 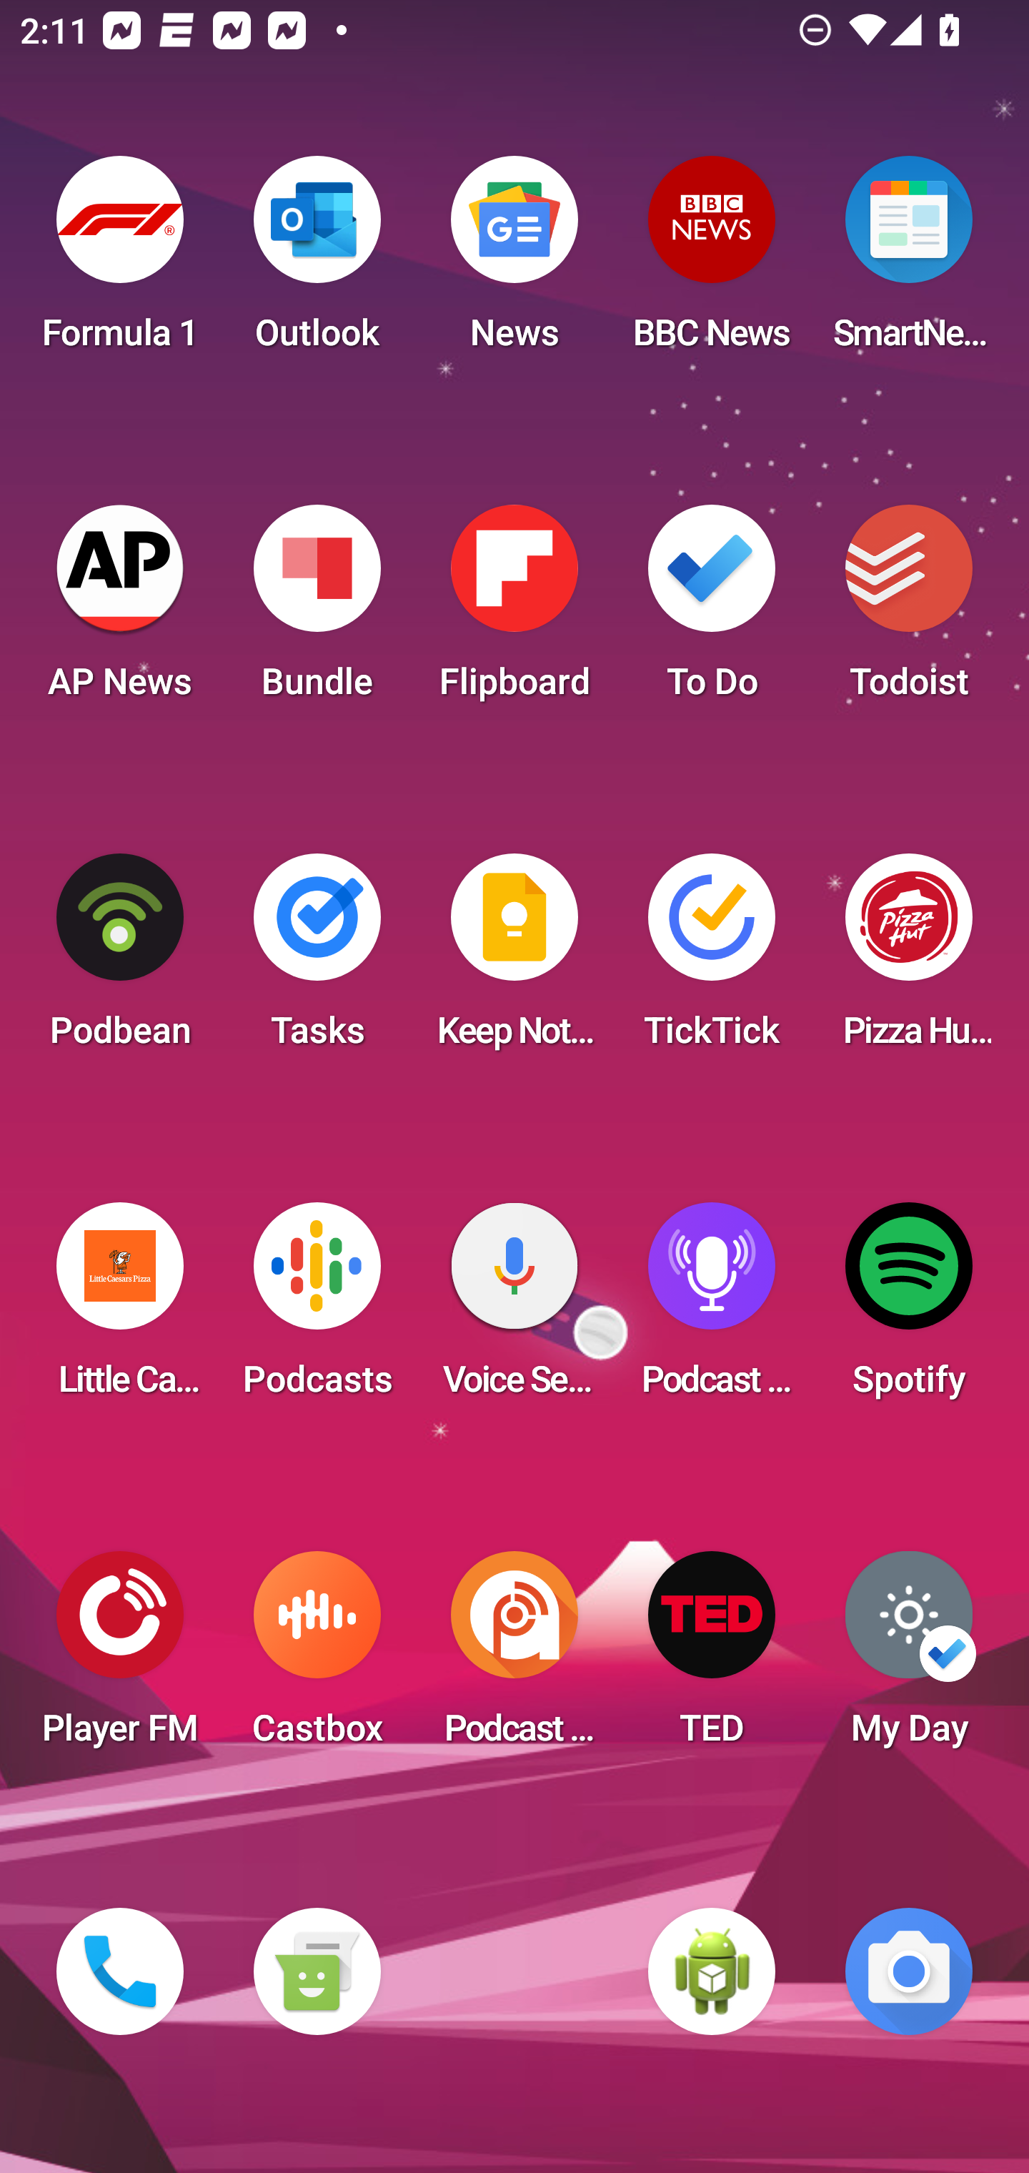 What do you see at coordinates (317, 1657) in the screenshot?
I see `Castbox` at bounding box center [317, 1657].